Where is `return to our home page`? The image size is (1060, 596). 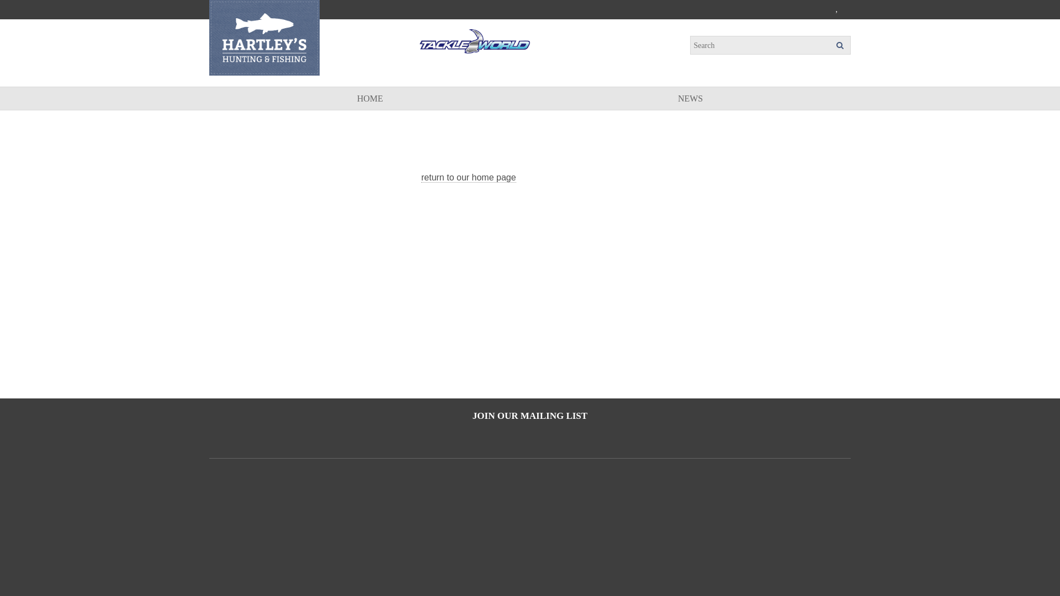
return to our home page is located at coordinates (469, 178).